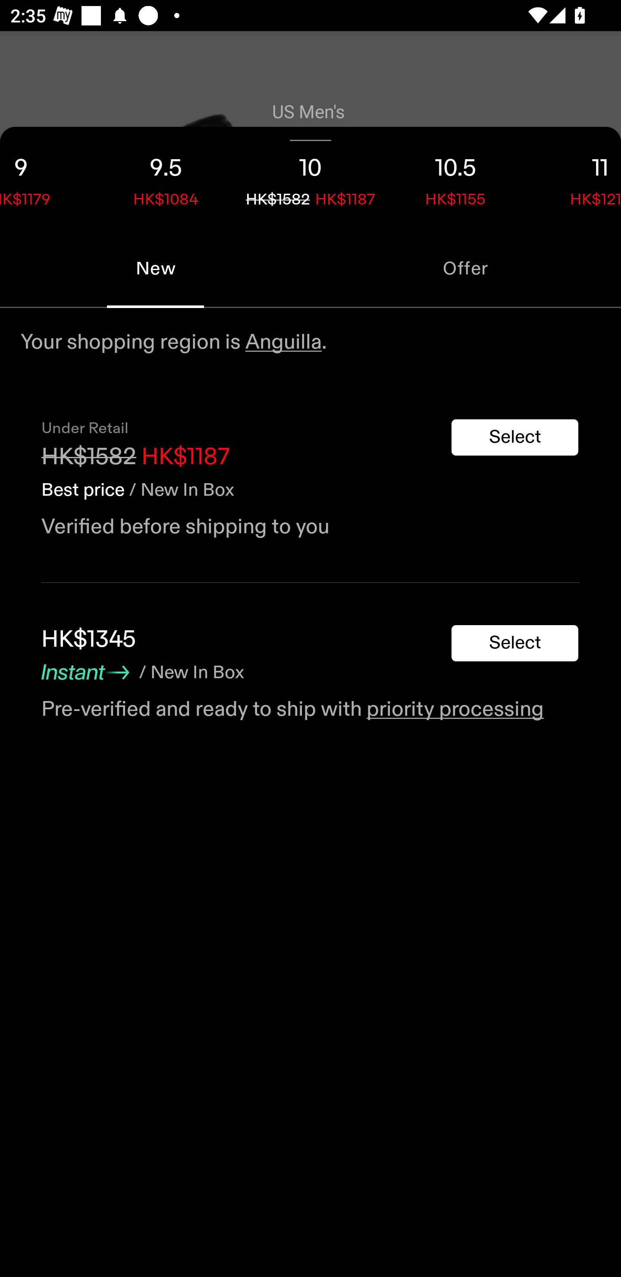  What do you see at coordinates (89, 639) in the screenshot?
I see `HK$1345` at bounding box center [89, 639].